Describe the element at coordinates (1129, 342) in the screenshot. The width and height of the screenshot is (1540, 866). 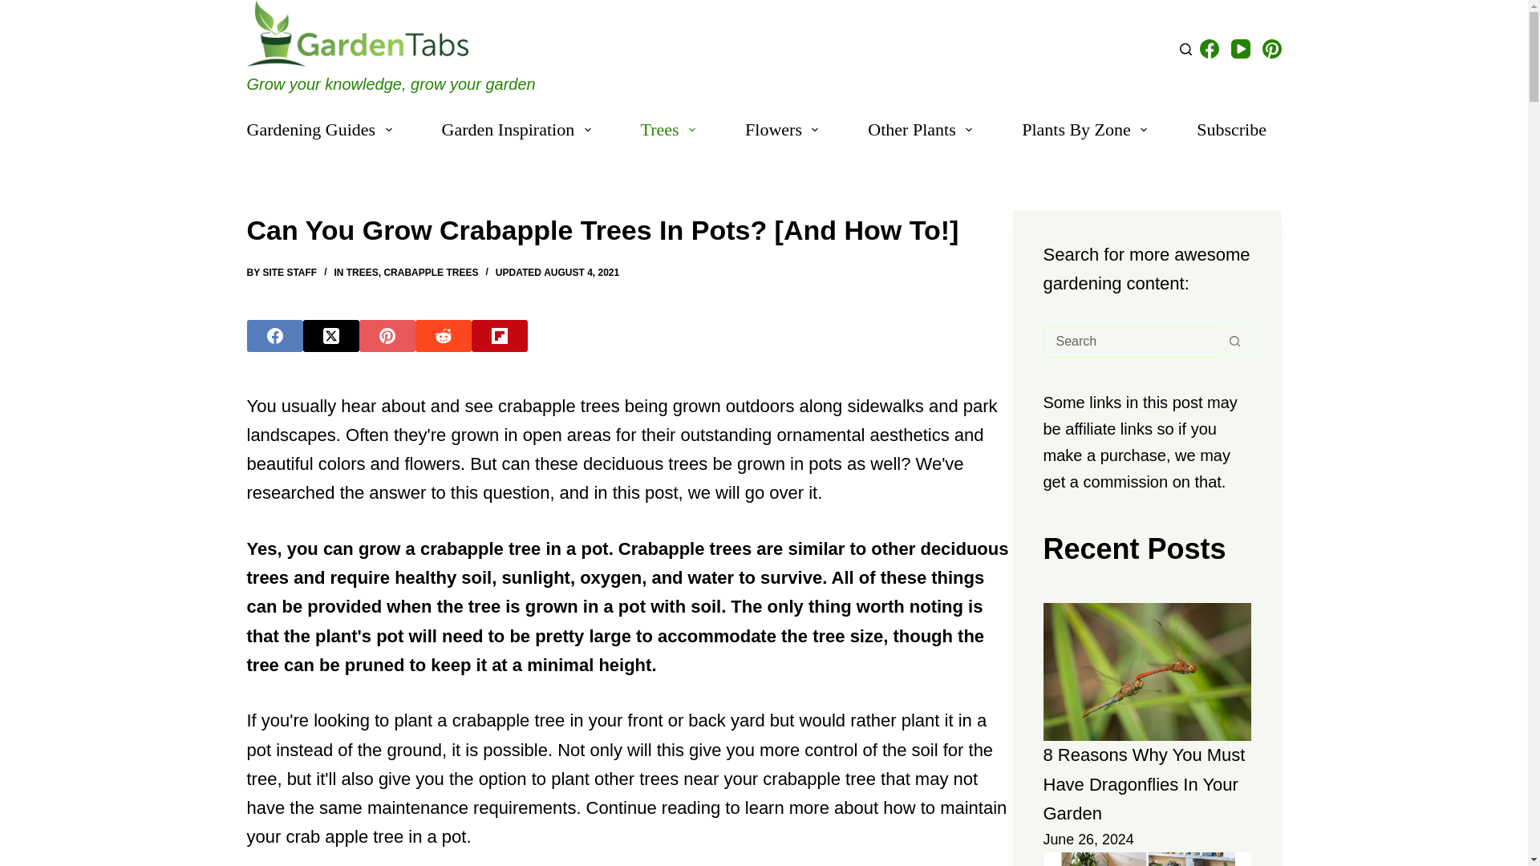
I see `Search for...` at that location.